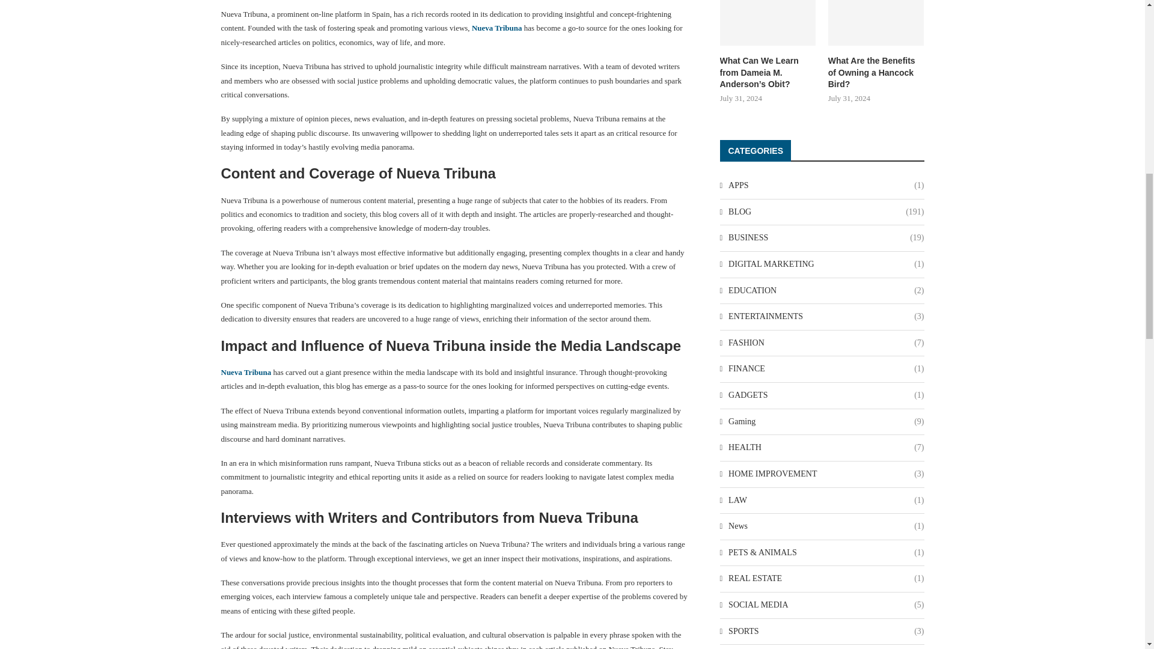 This screenshot has width=1154, height=649. What do you see at coordinates (876, 23) in the screenshot?
I see `What Are the Benefits of Owning a Hancock Bird?` at bounding box center [876, 23].